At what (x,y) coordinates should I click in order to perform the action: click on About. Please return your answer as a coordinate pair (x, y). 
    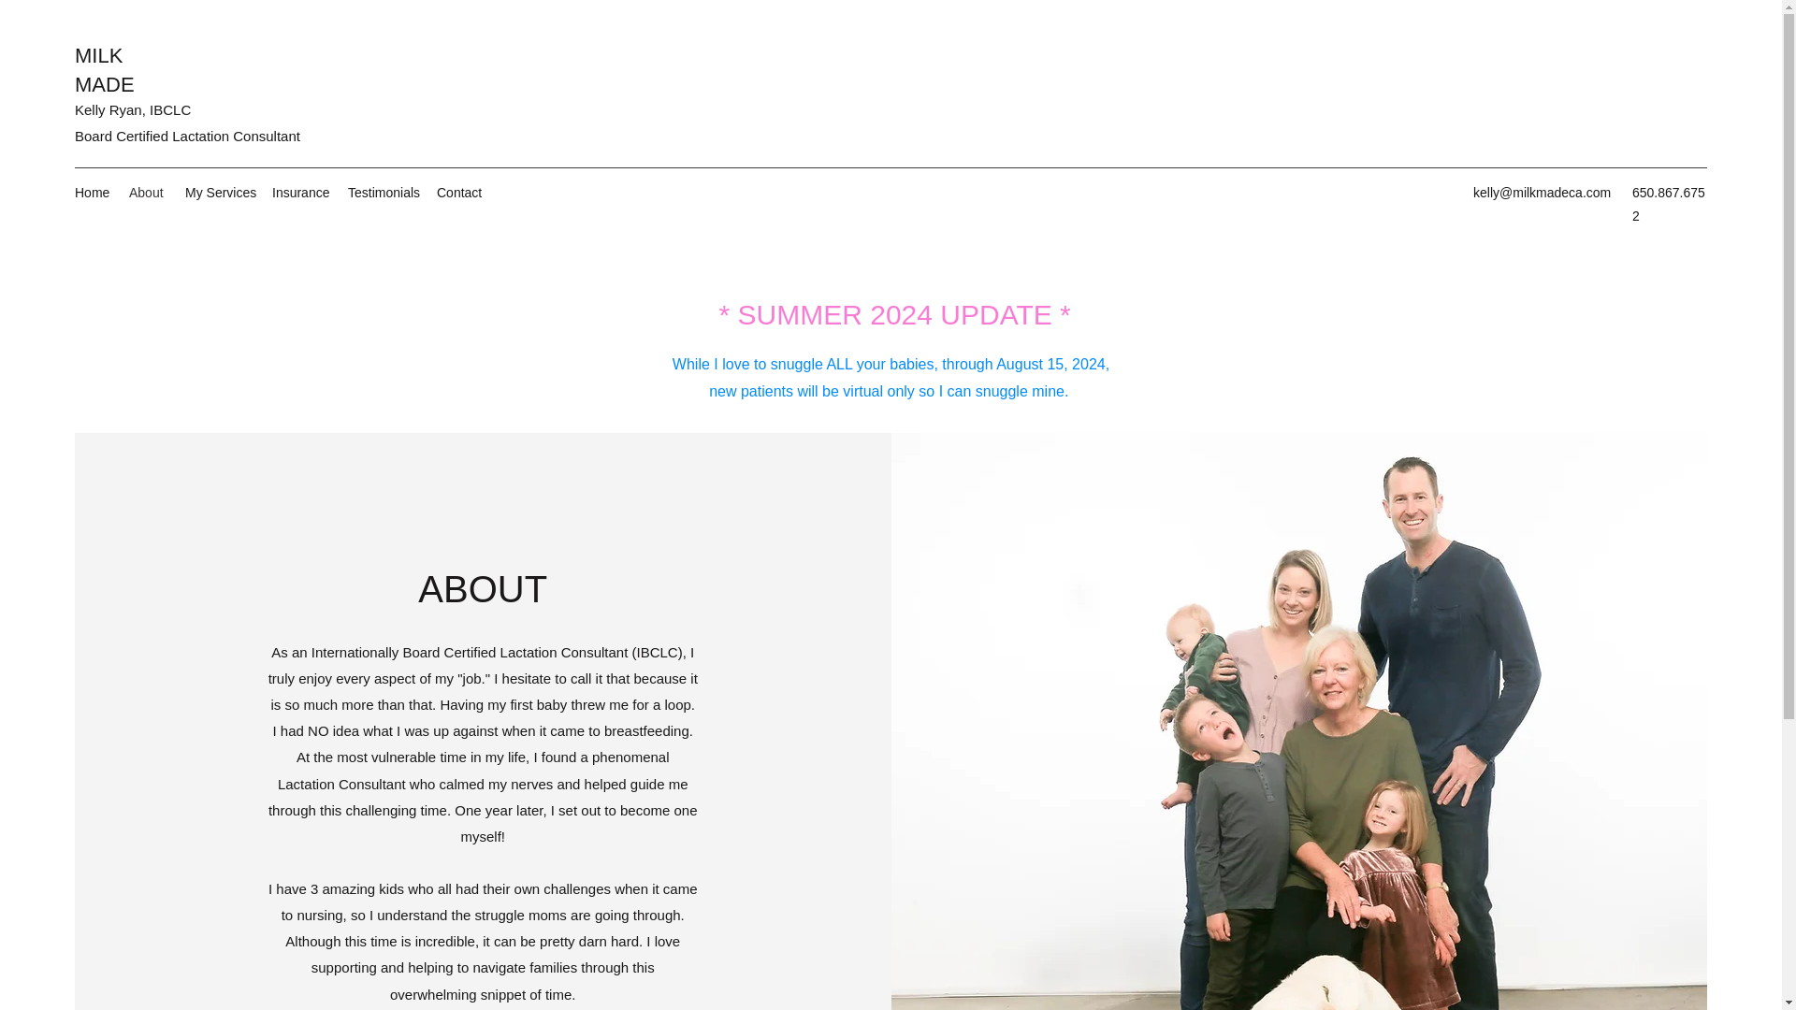
    Looking at the image, I should click on (148, 193).